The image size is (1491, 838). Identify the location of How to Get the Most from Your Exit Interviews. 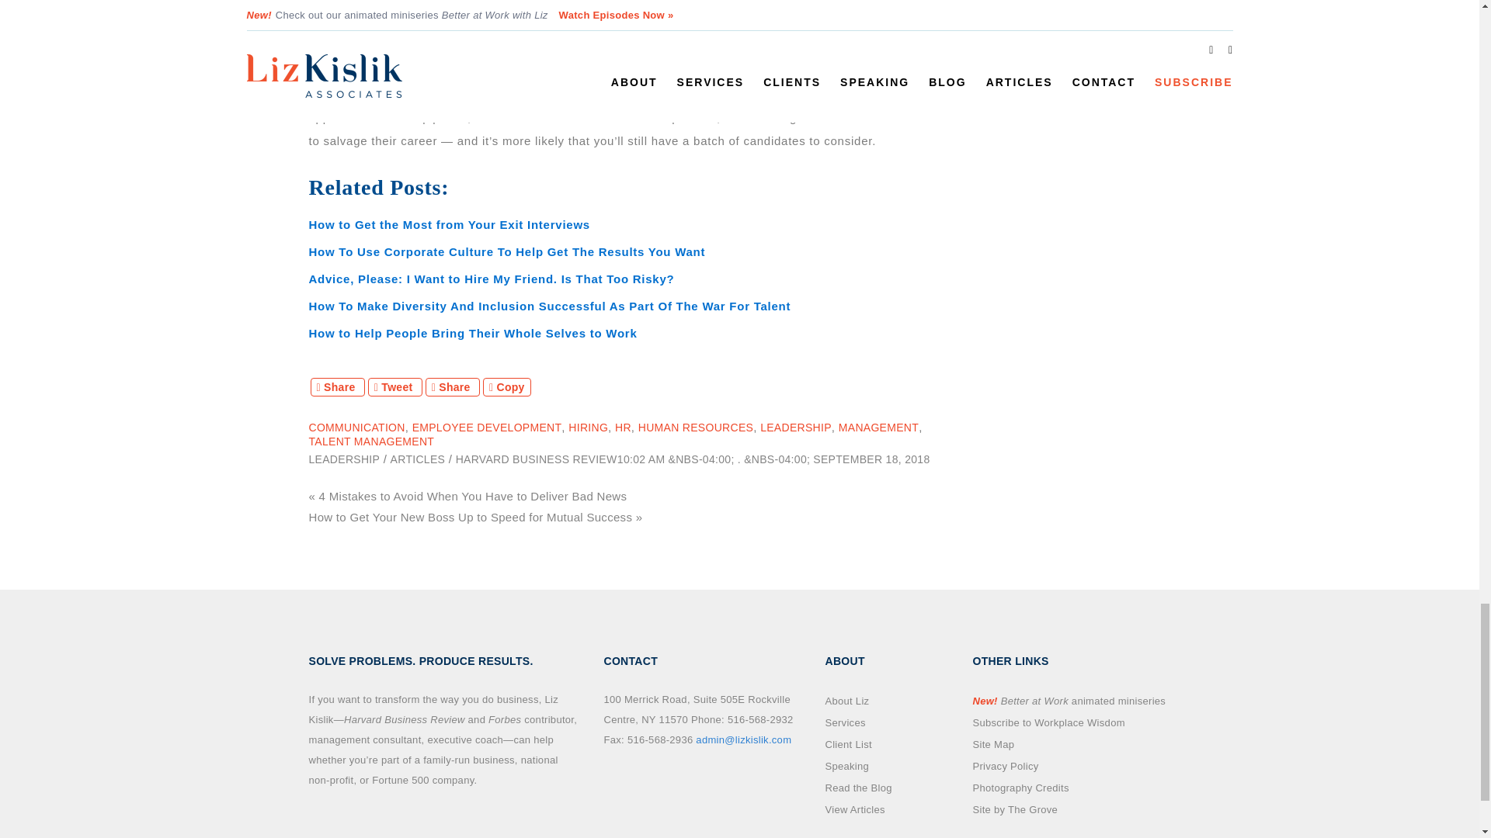
(449, 224).